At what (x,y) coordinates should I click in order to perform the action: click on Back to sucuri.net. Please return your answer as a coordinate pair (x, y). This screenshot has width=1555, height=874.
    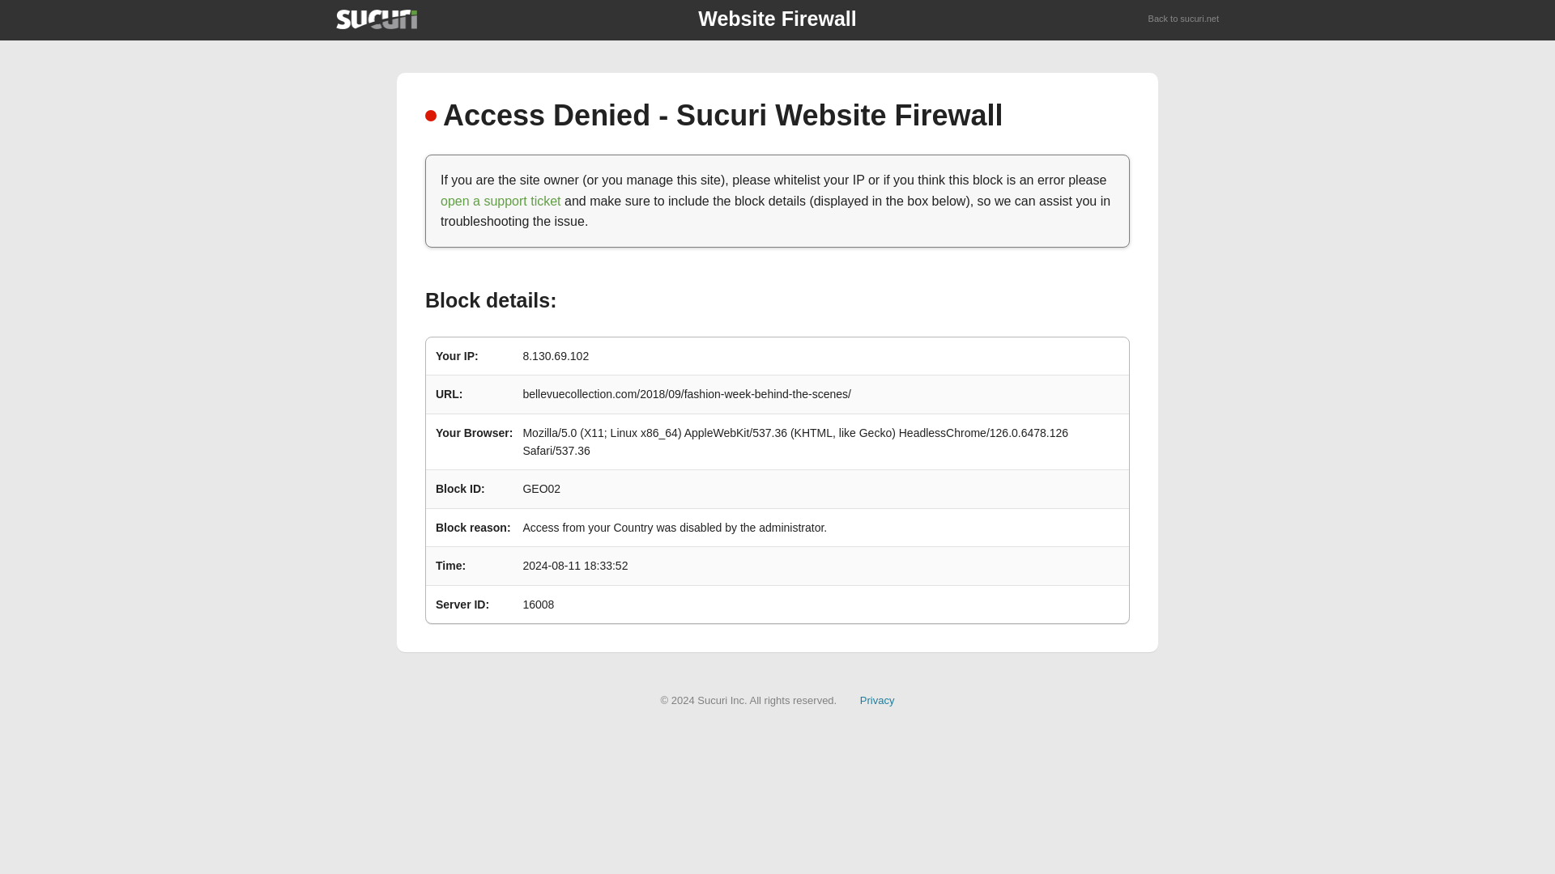
    Looking at the image, I should click on (1184, 19).